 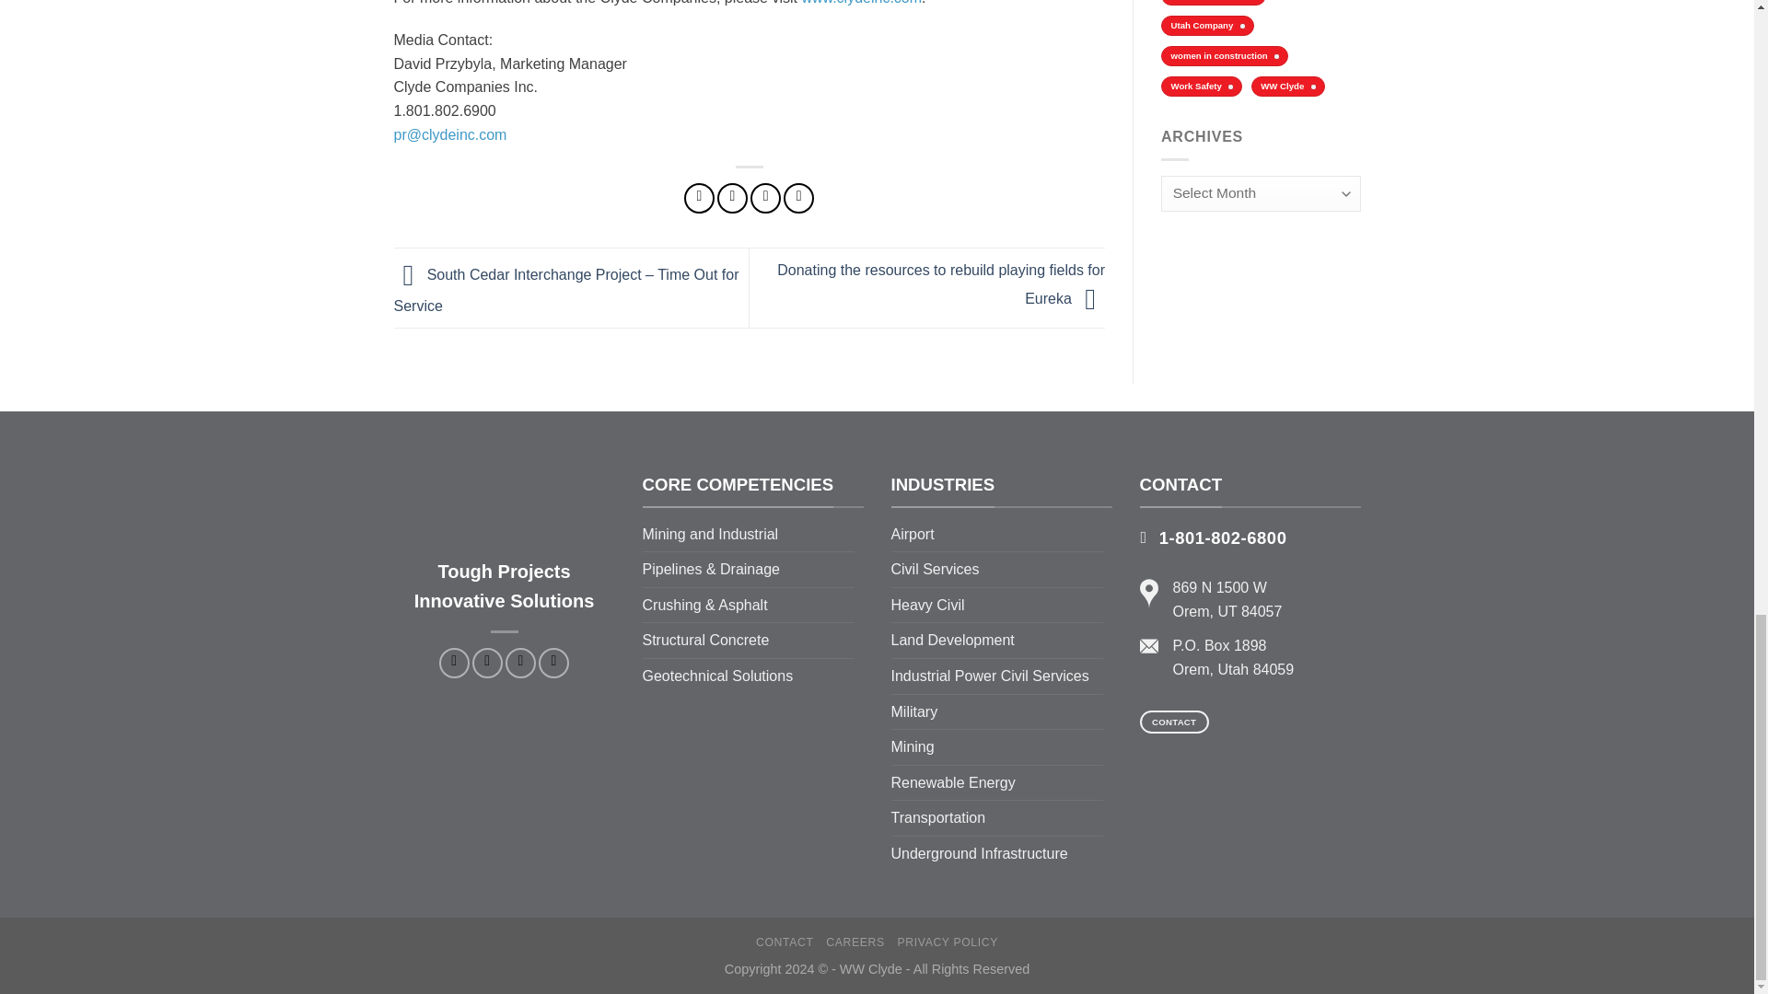 What do you see at coordinates (520, 663) in the screenshot?
I see `Follow on LinkedIn` at bounding box center [520, 663].